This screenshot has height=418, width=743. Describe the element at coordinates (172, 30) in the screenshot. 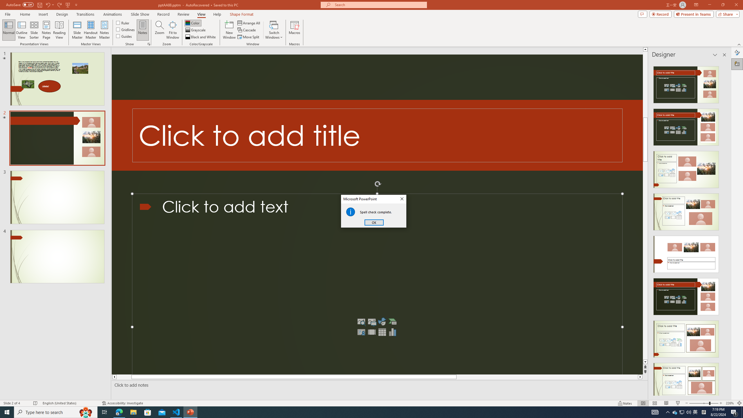

I see `Fit to Window` at that location.